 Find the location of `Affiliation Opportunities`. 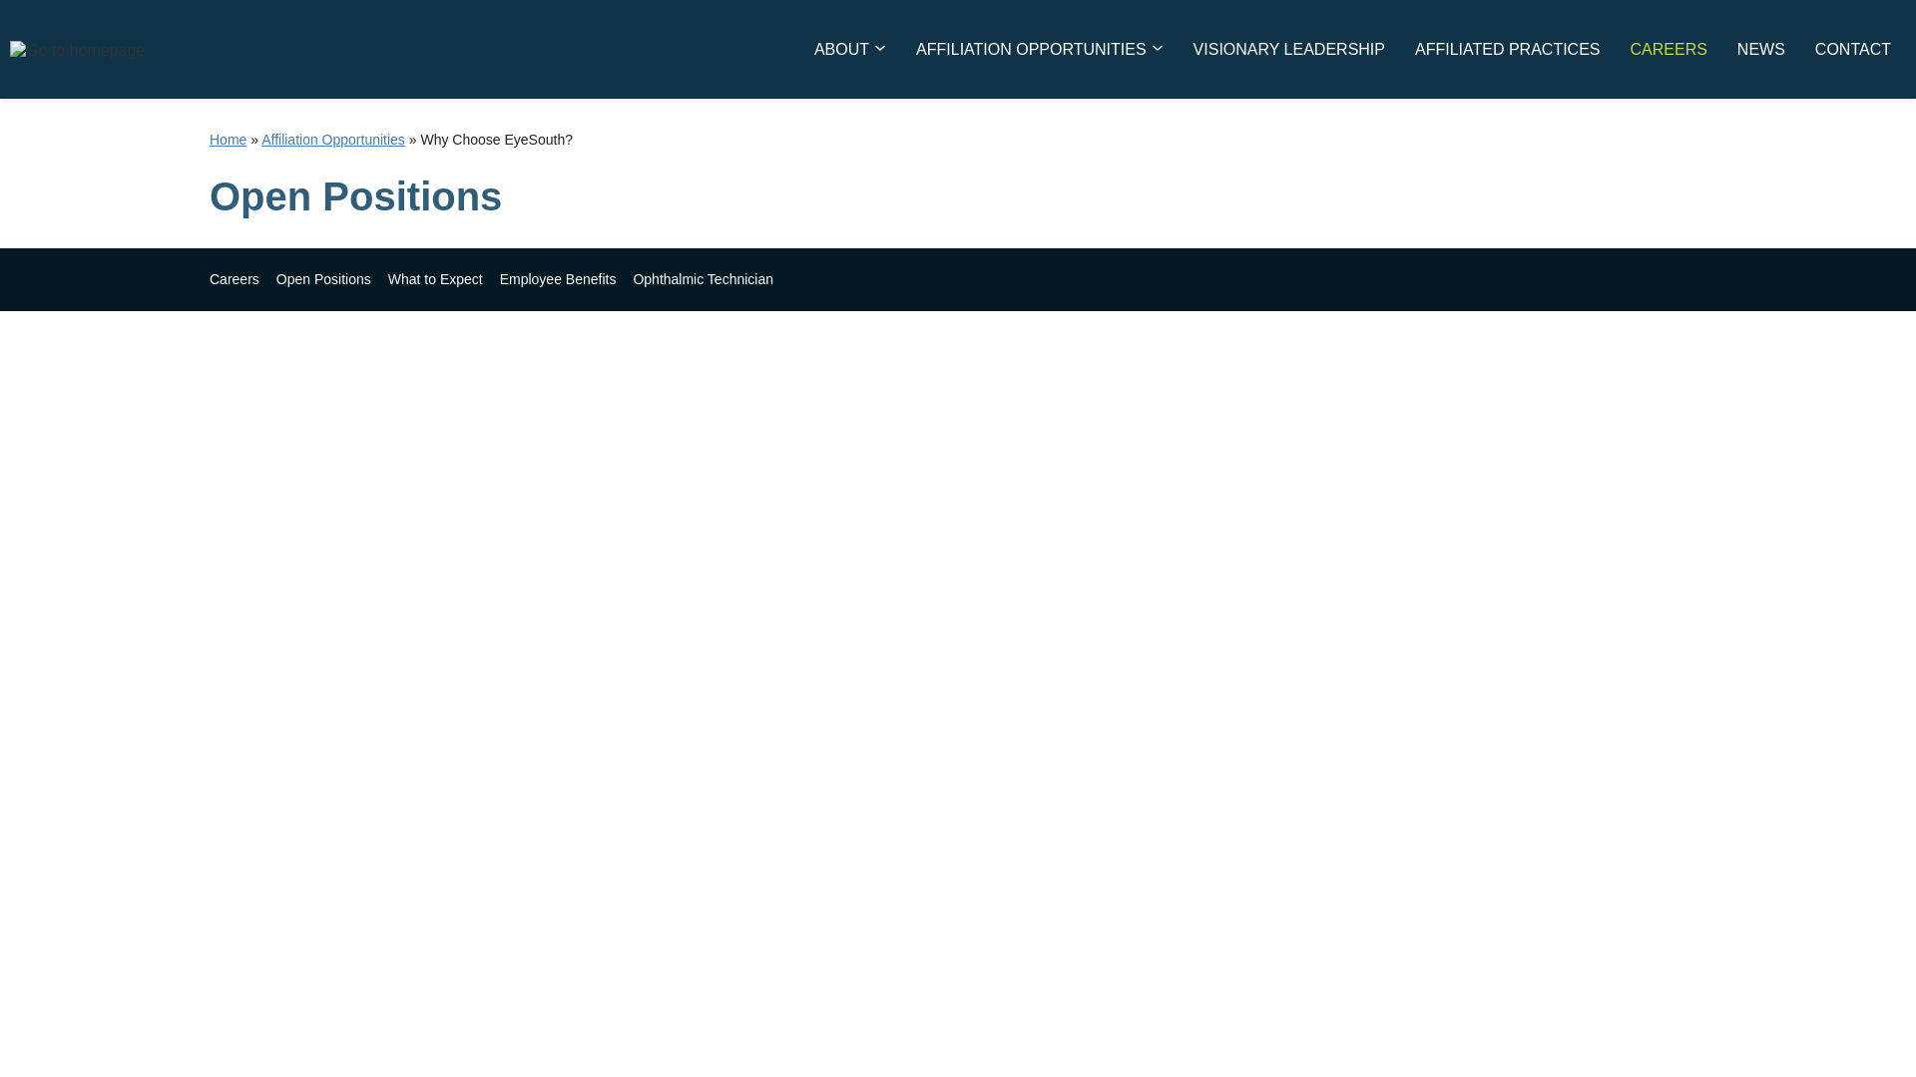

Affiliation Opportunities is located at coordinates (332, 139).